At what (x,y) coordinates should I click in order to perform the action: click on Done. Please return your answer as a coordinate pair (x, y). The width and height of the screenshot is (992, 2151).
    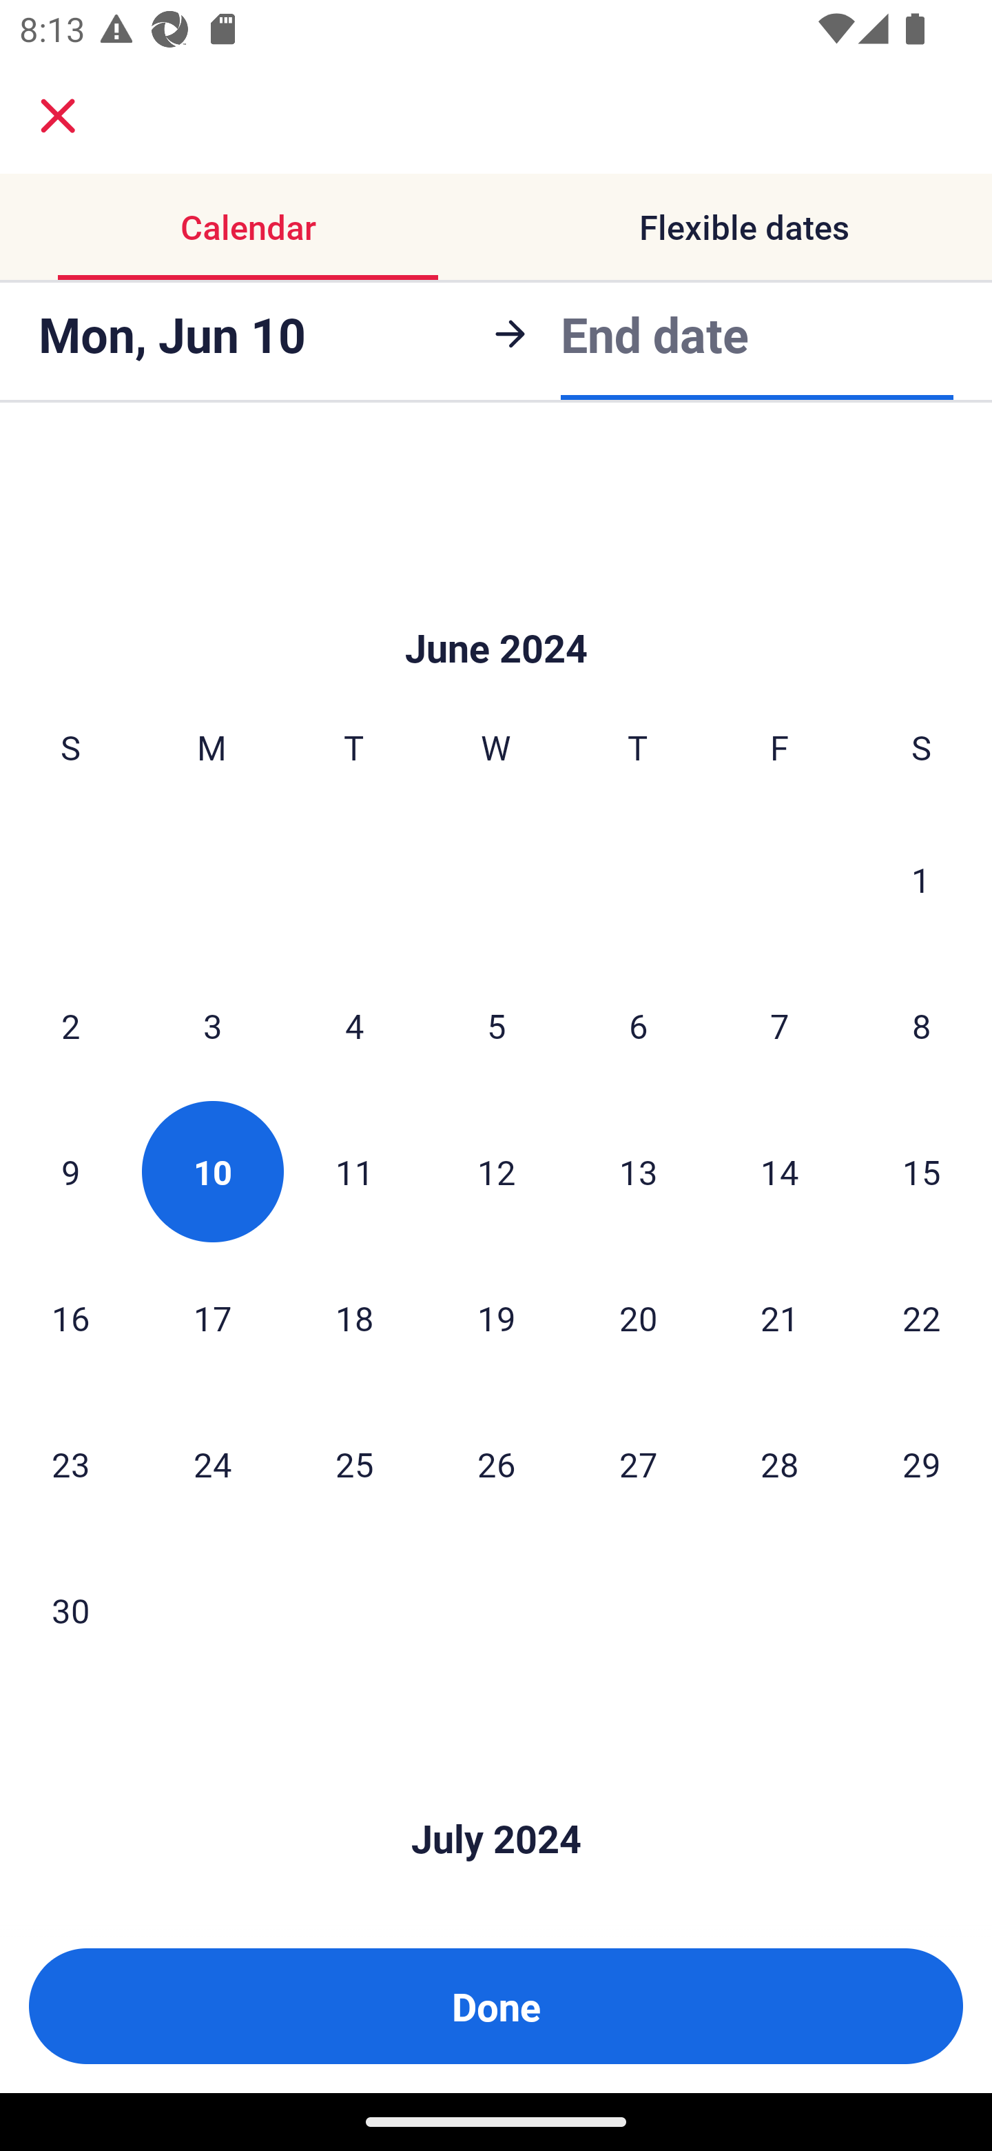
    Looking at the image, I should click on (496, 2006).